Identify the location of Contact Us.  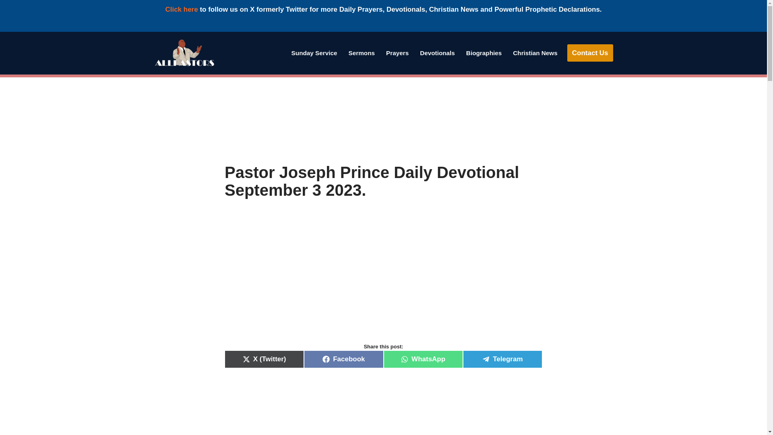
(590, 53).